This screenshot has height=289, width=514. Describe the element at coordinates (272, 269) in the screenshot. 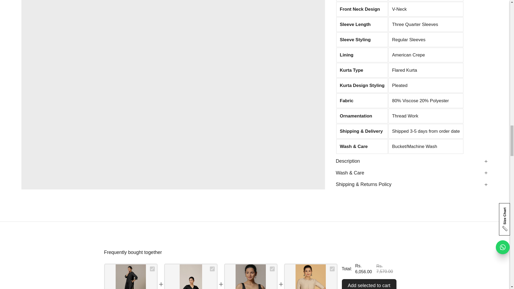

I see `on` at that location.